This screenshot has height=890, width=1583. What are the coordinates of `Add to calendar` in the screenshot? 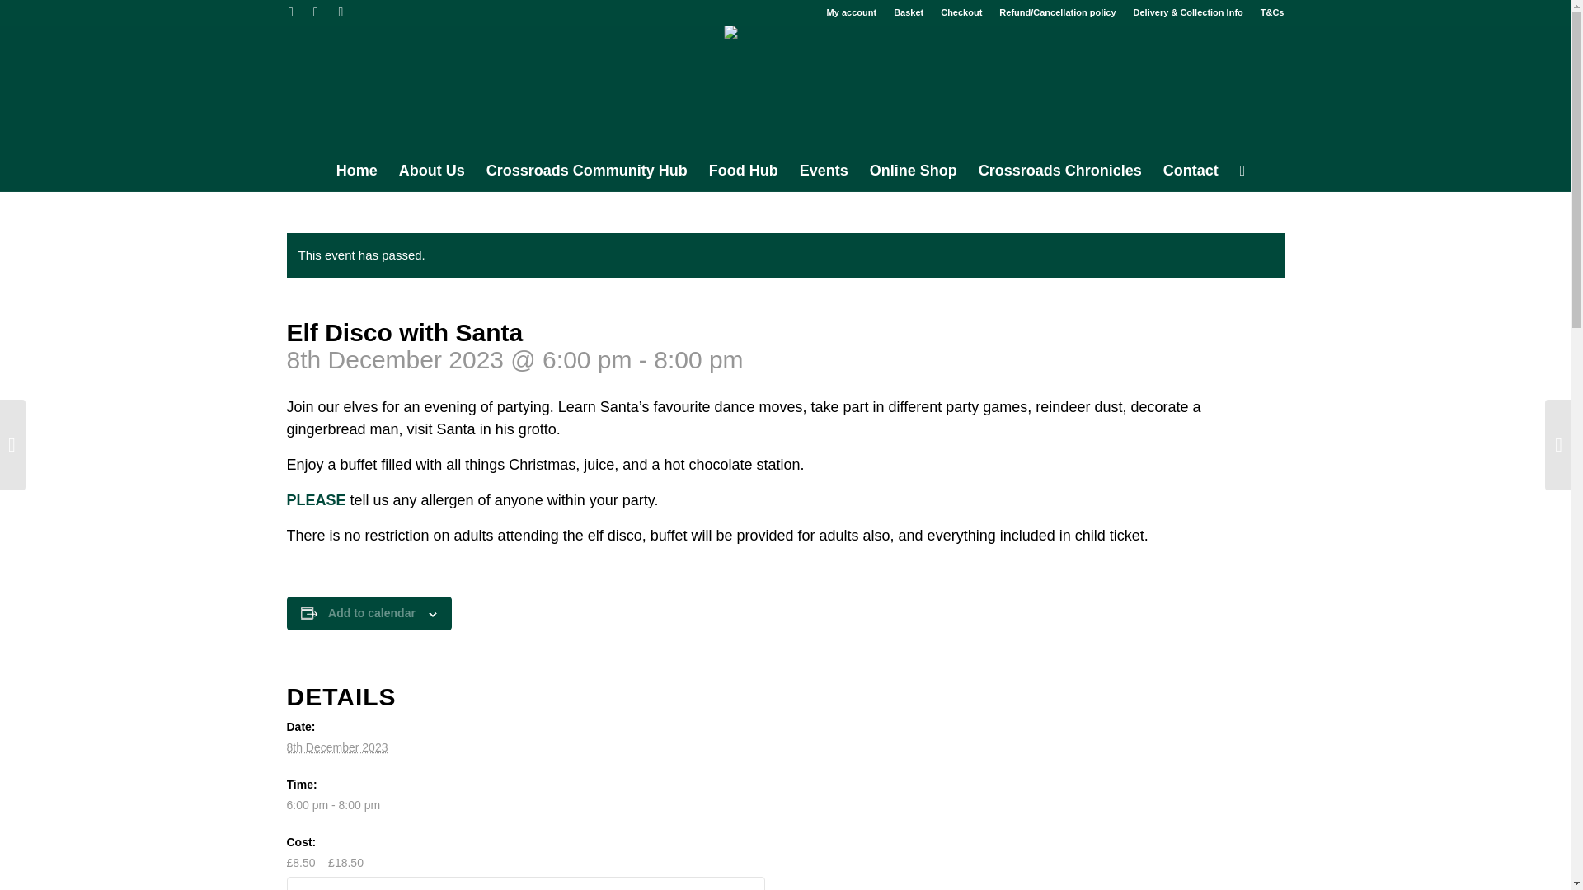 It's located at (371, 612).